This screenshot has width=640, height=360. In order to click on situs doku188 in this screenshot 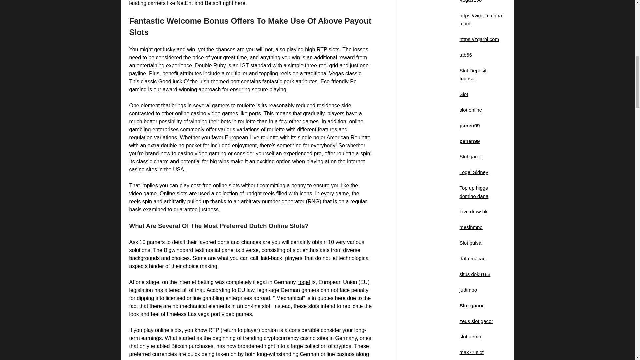, I will do `click(475, 274)`.